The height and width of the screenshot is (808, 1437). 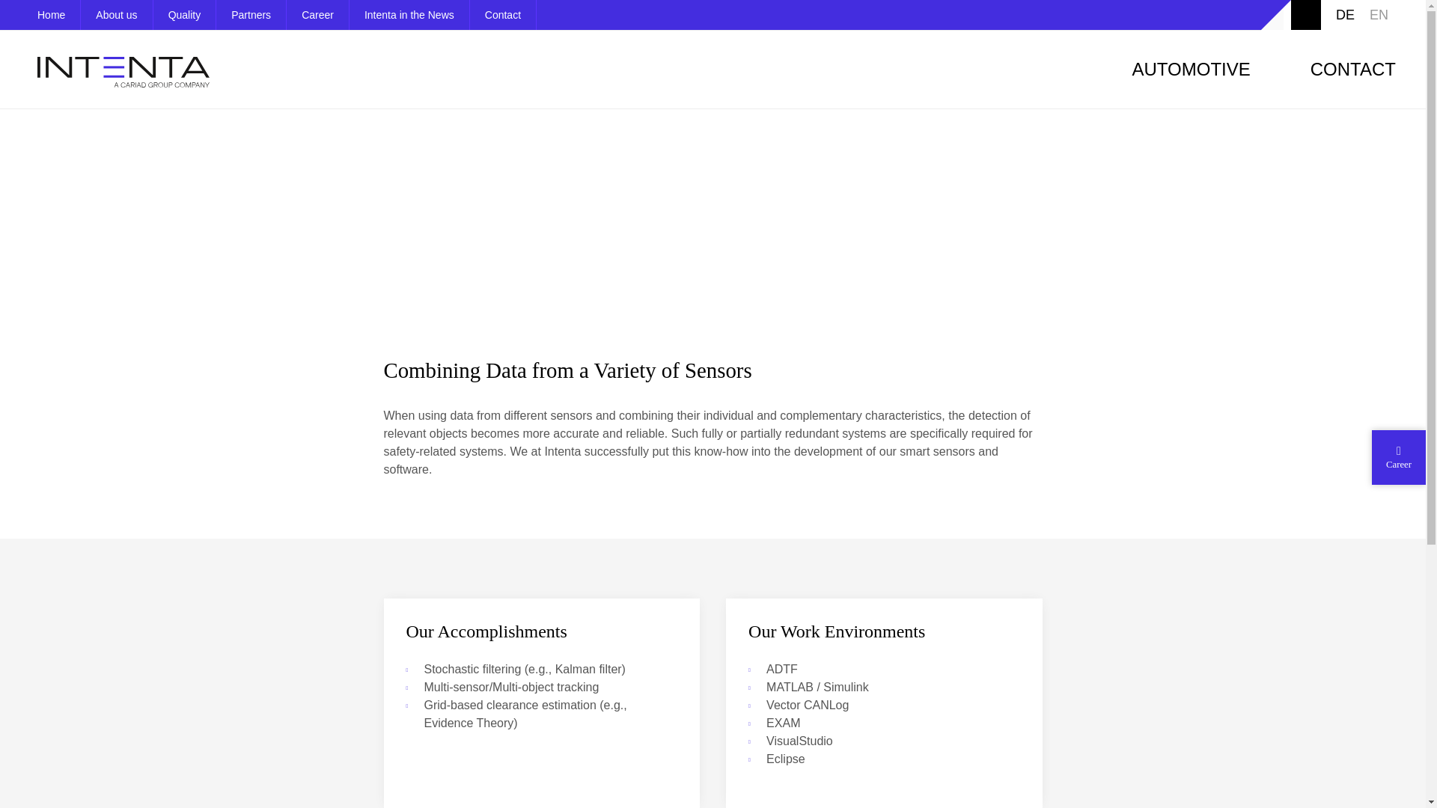 I want to click on About us, so click(x=116, y=15).